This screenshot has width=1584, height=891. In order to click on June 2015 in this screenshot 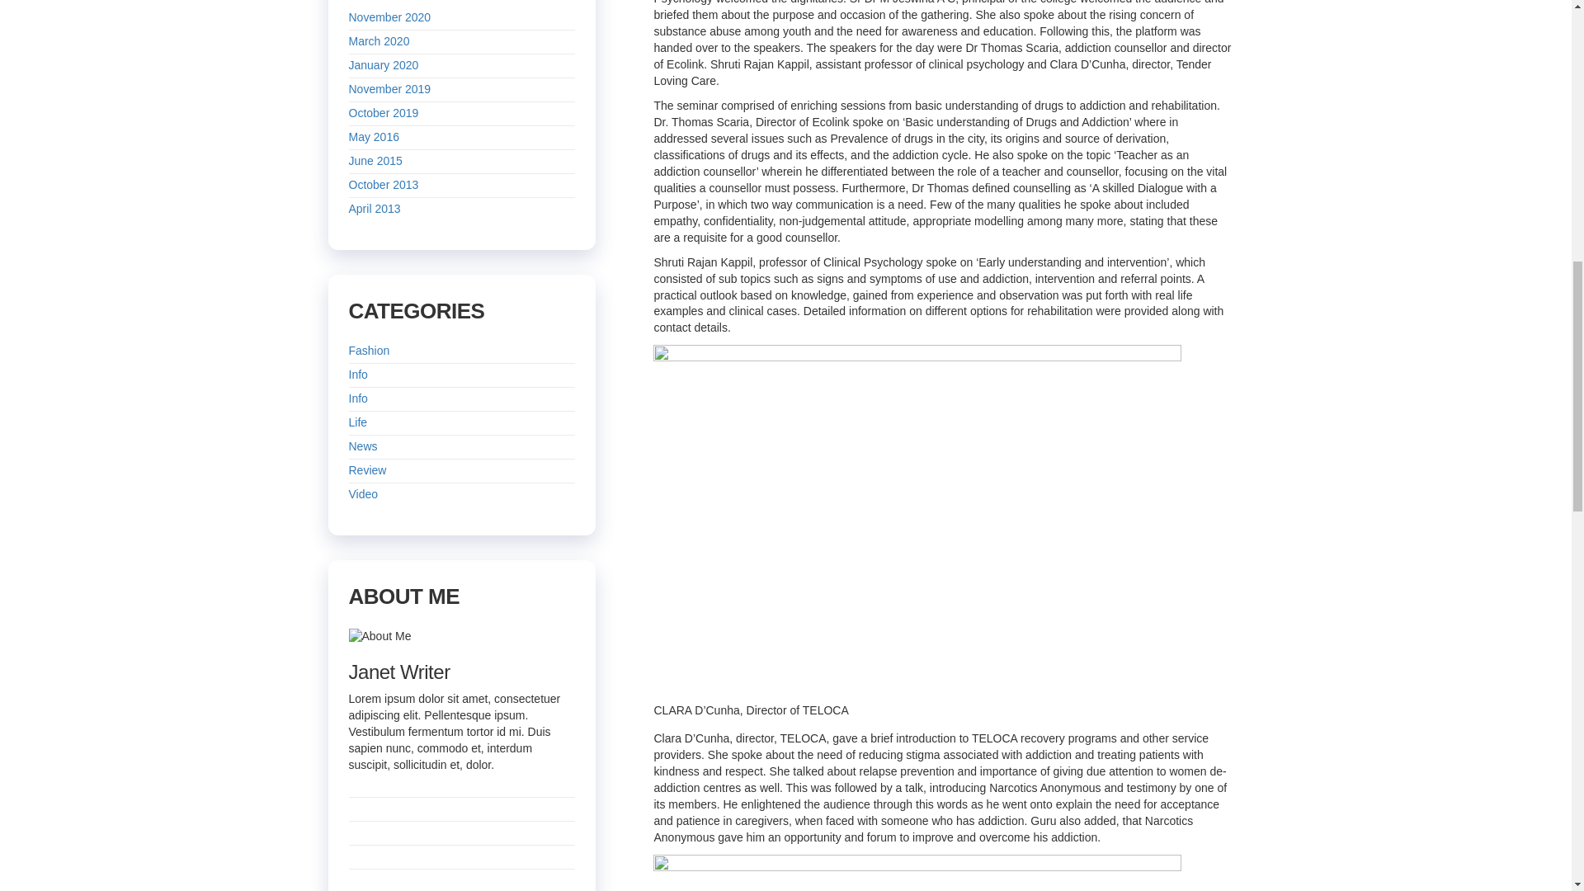, I will do `click(375, 160)`.